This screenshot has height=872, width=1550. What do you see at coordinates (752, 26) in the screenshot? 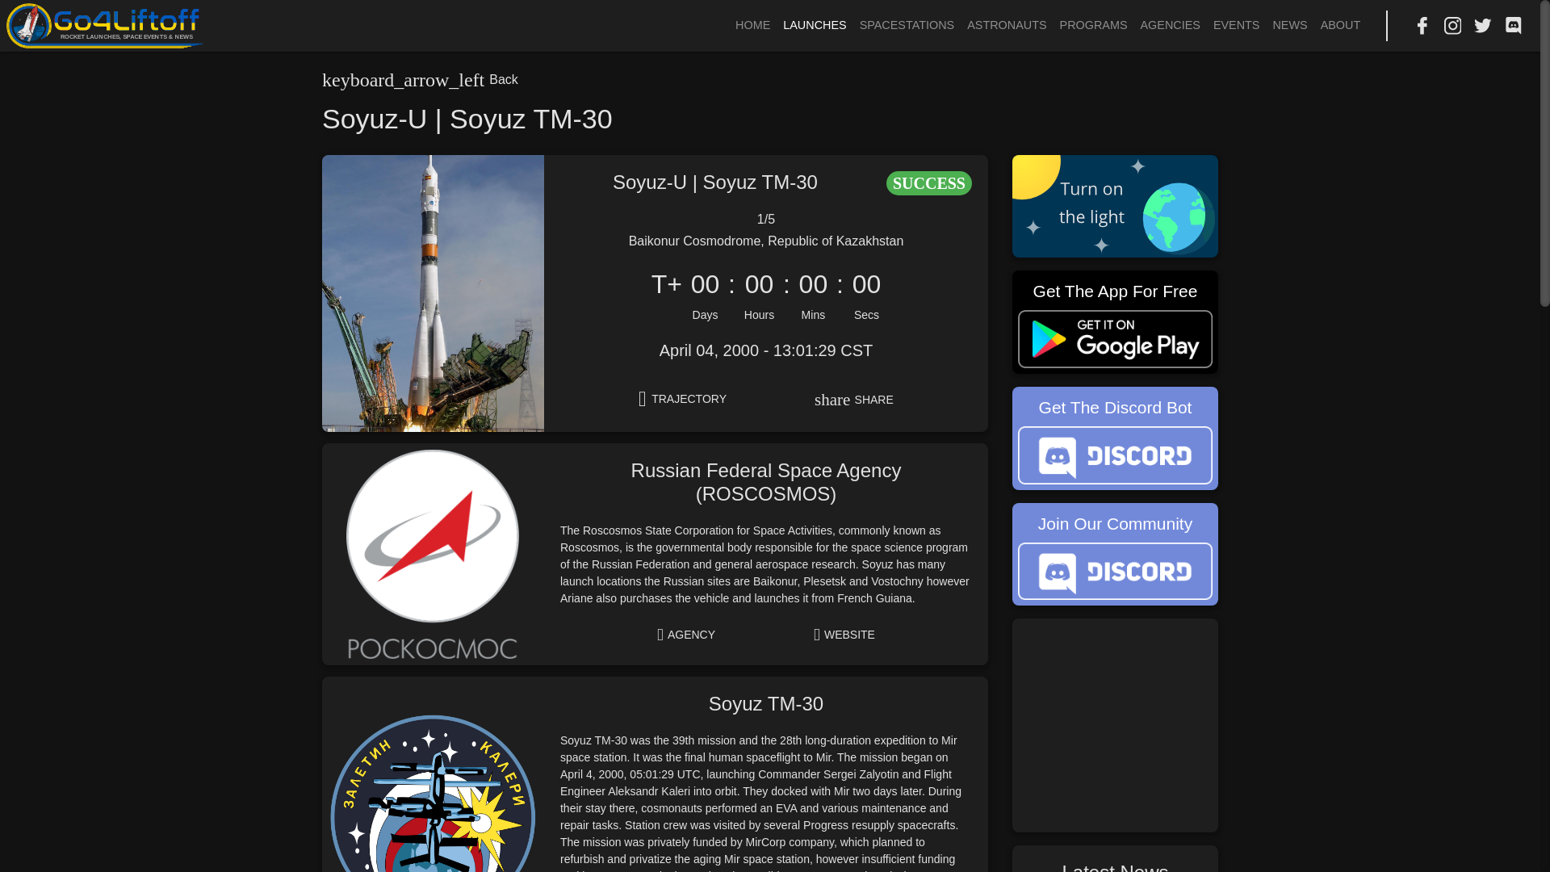
I see `HOME` at bounding box center [752, 26].